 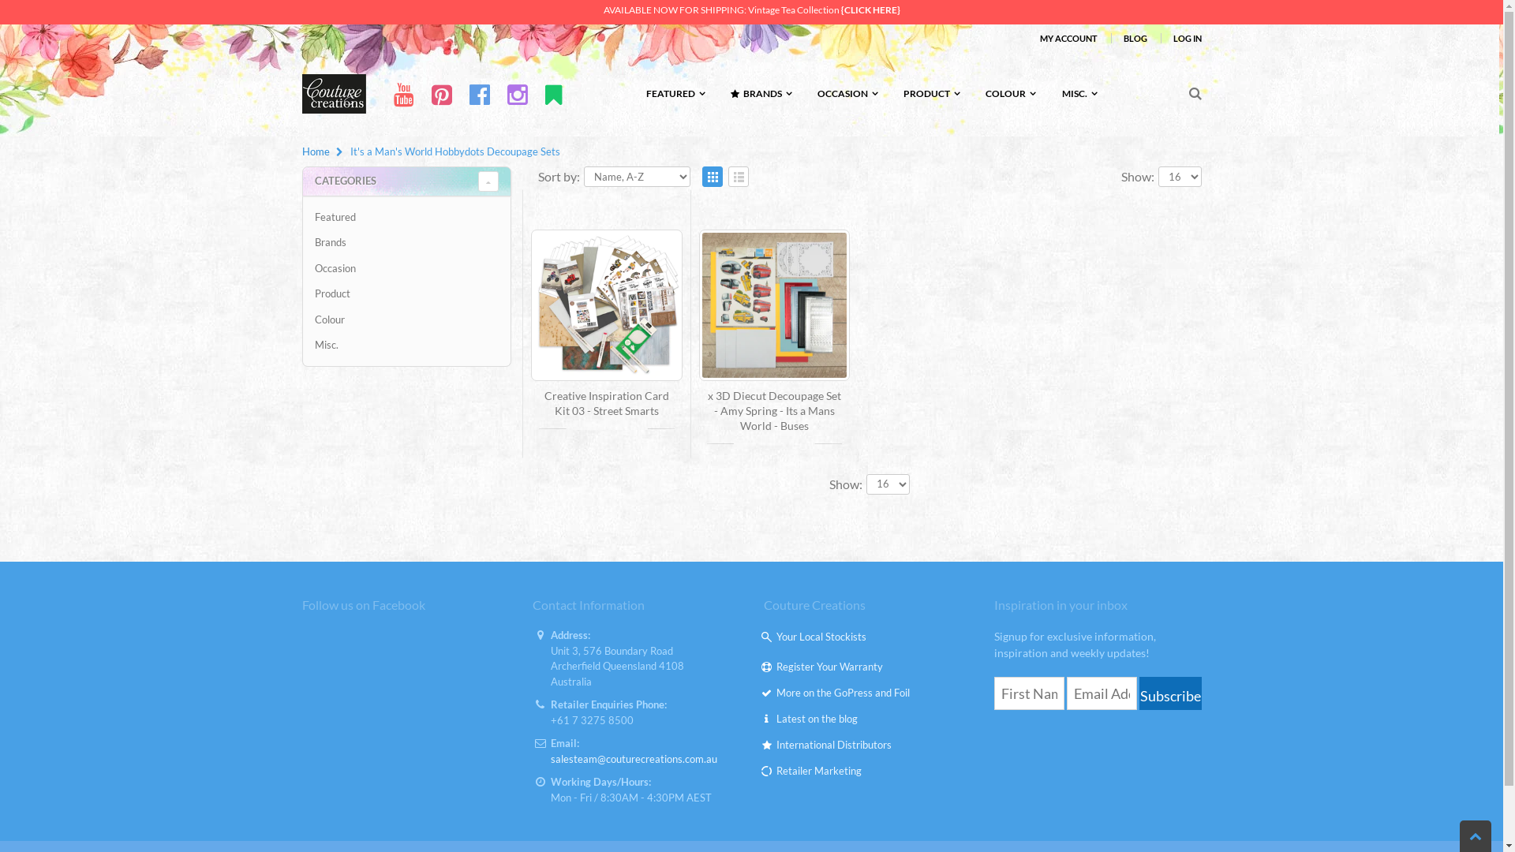 What do you see at coordinates (1010, 95) in the screenshot?
I see `COLOUR` at bounding box center [1010, 95].